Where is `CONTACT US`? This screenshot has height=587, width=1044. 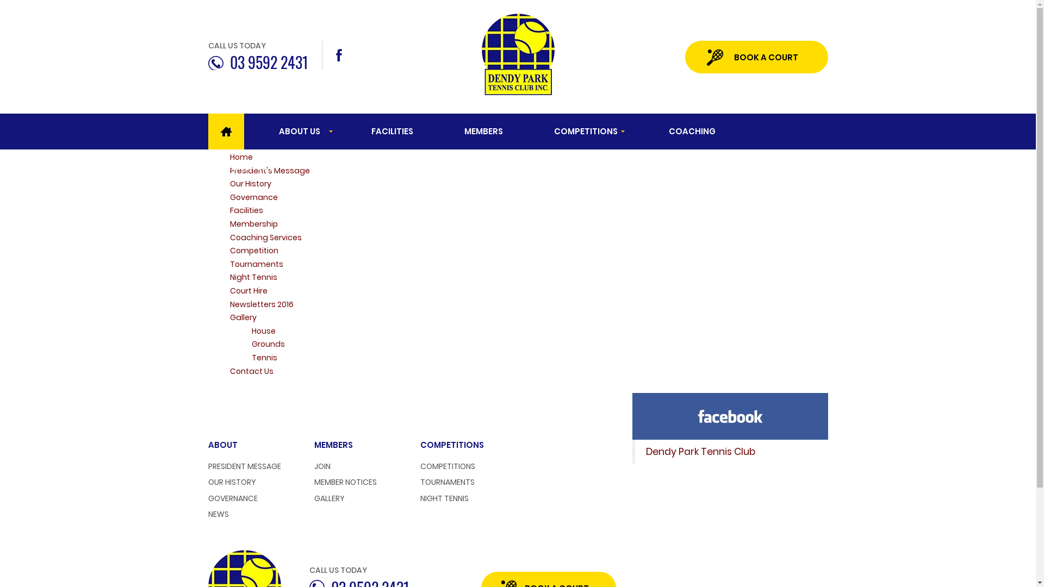 CONTACT US is located at coordinates (251, 167).